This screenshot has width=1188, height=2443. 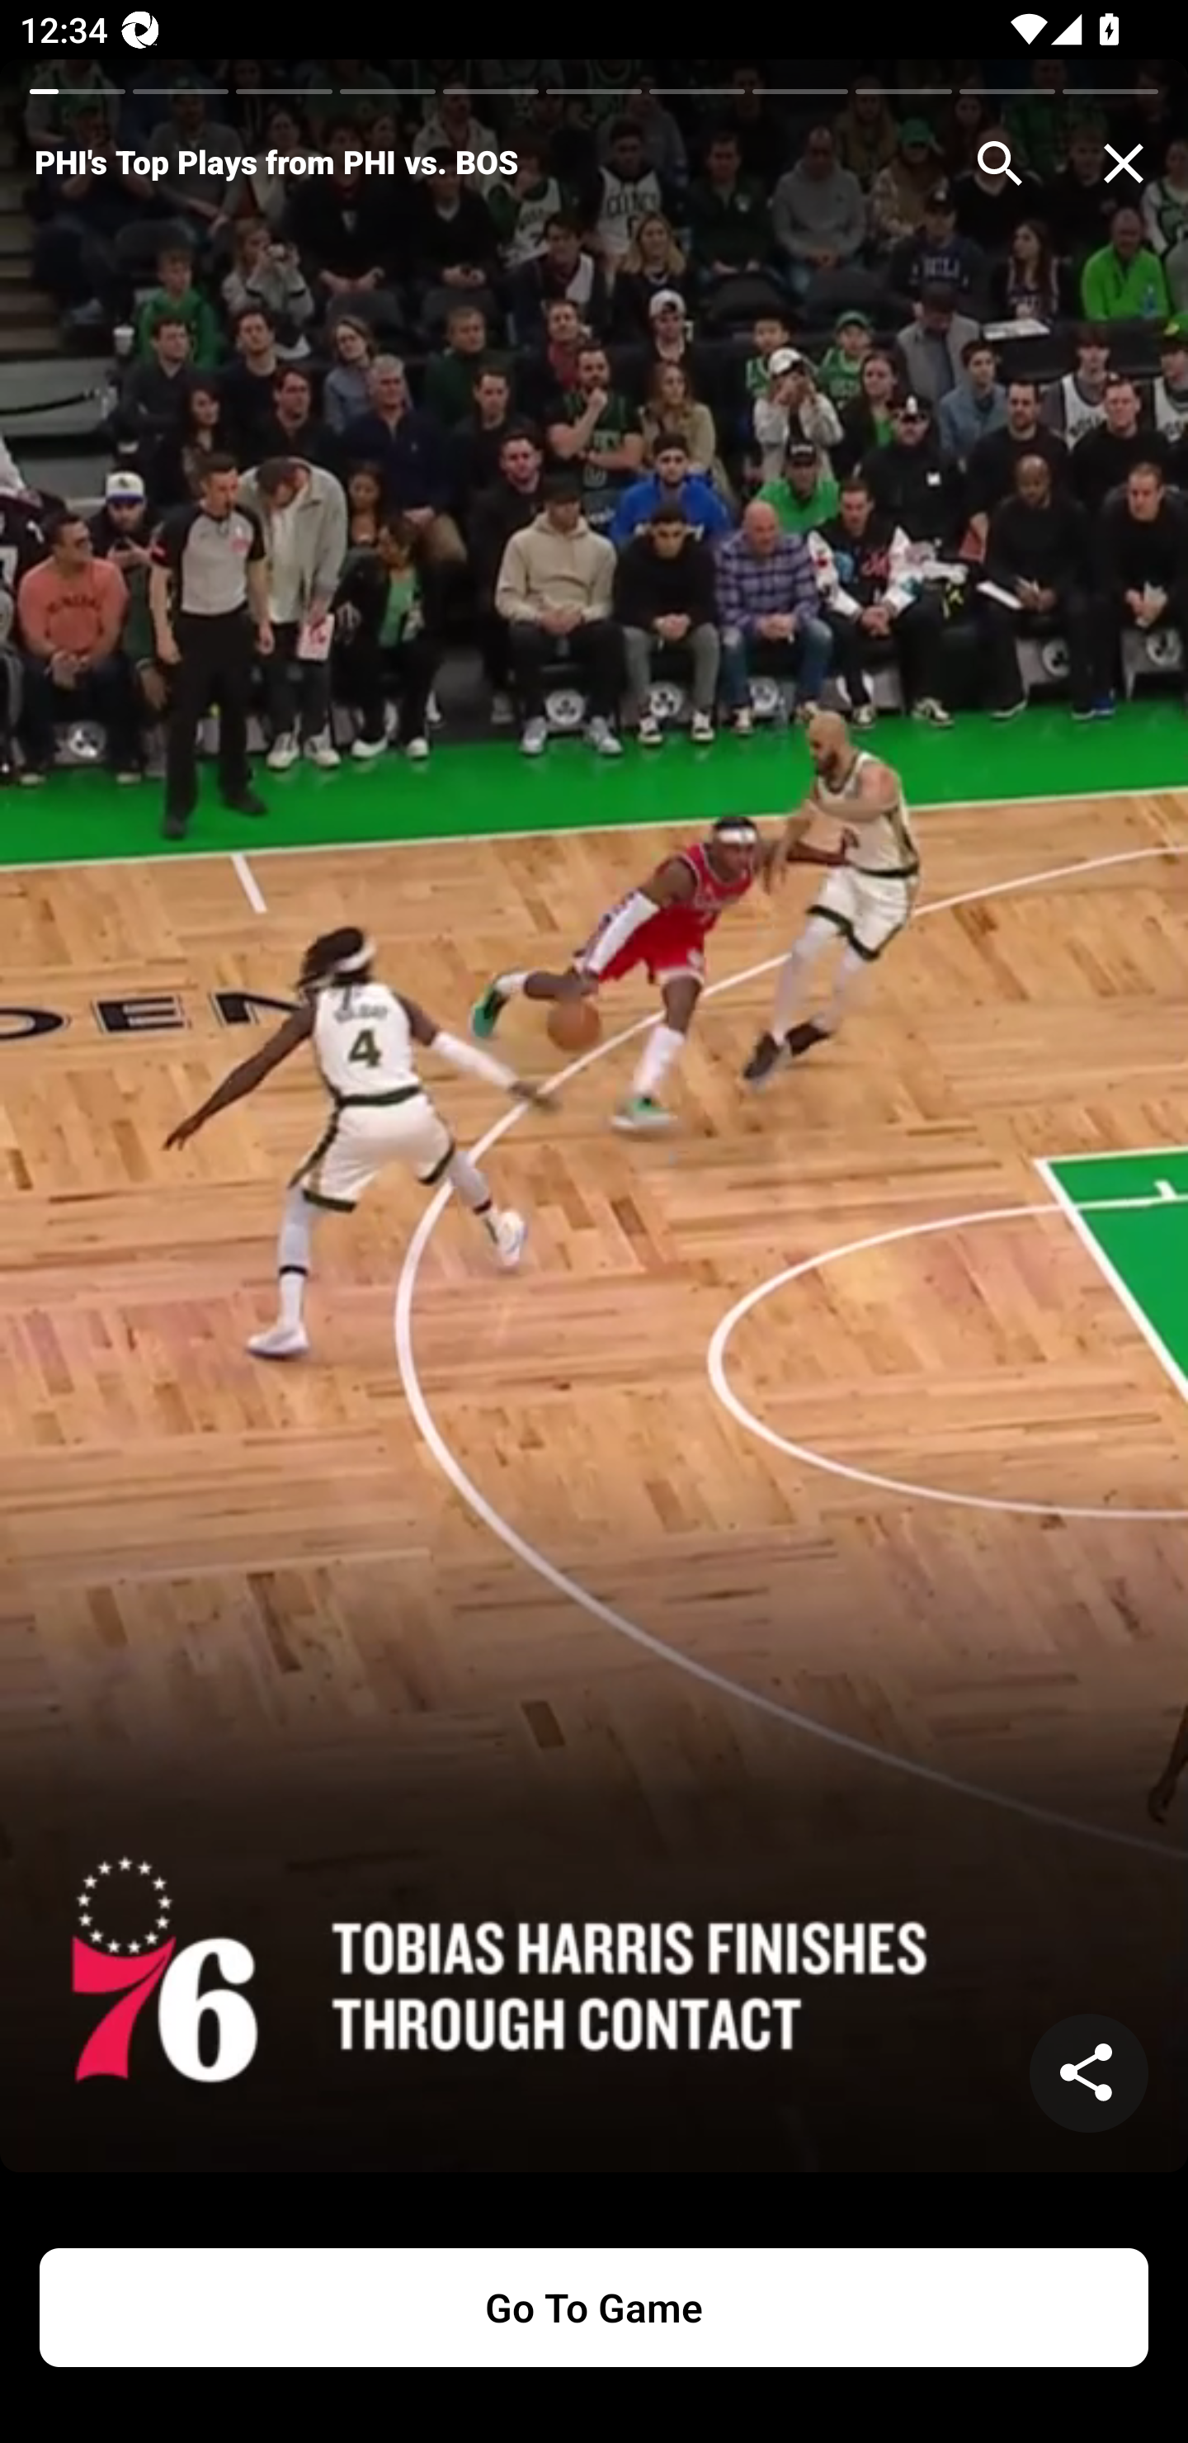 I want to click on close, so click(x=1124, y=163).